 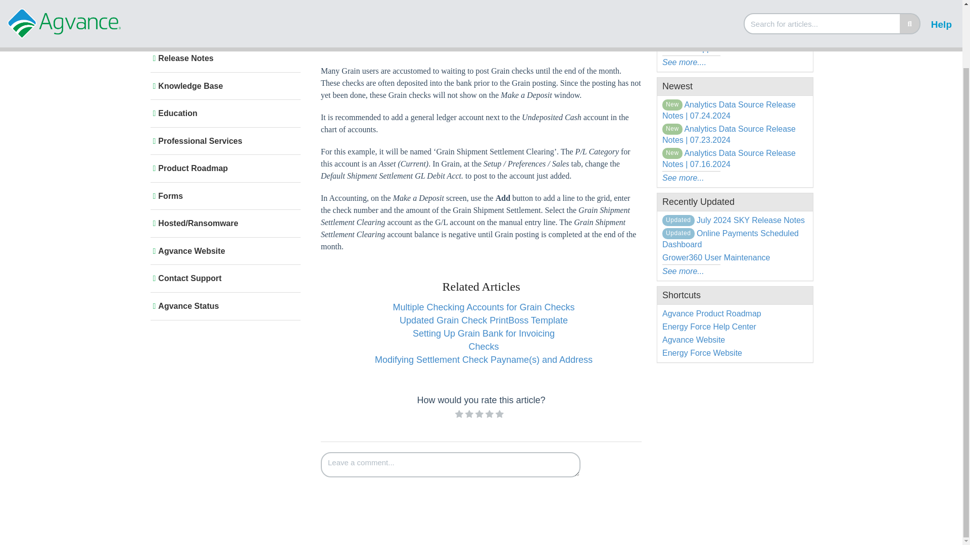 I want to click on Bank Deposit, so click(x=535, y=2).